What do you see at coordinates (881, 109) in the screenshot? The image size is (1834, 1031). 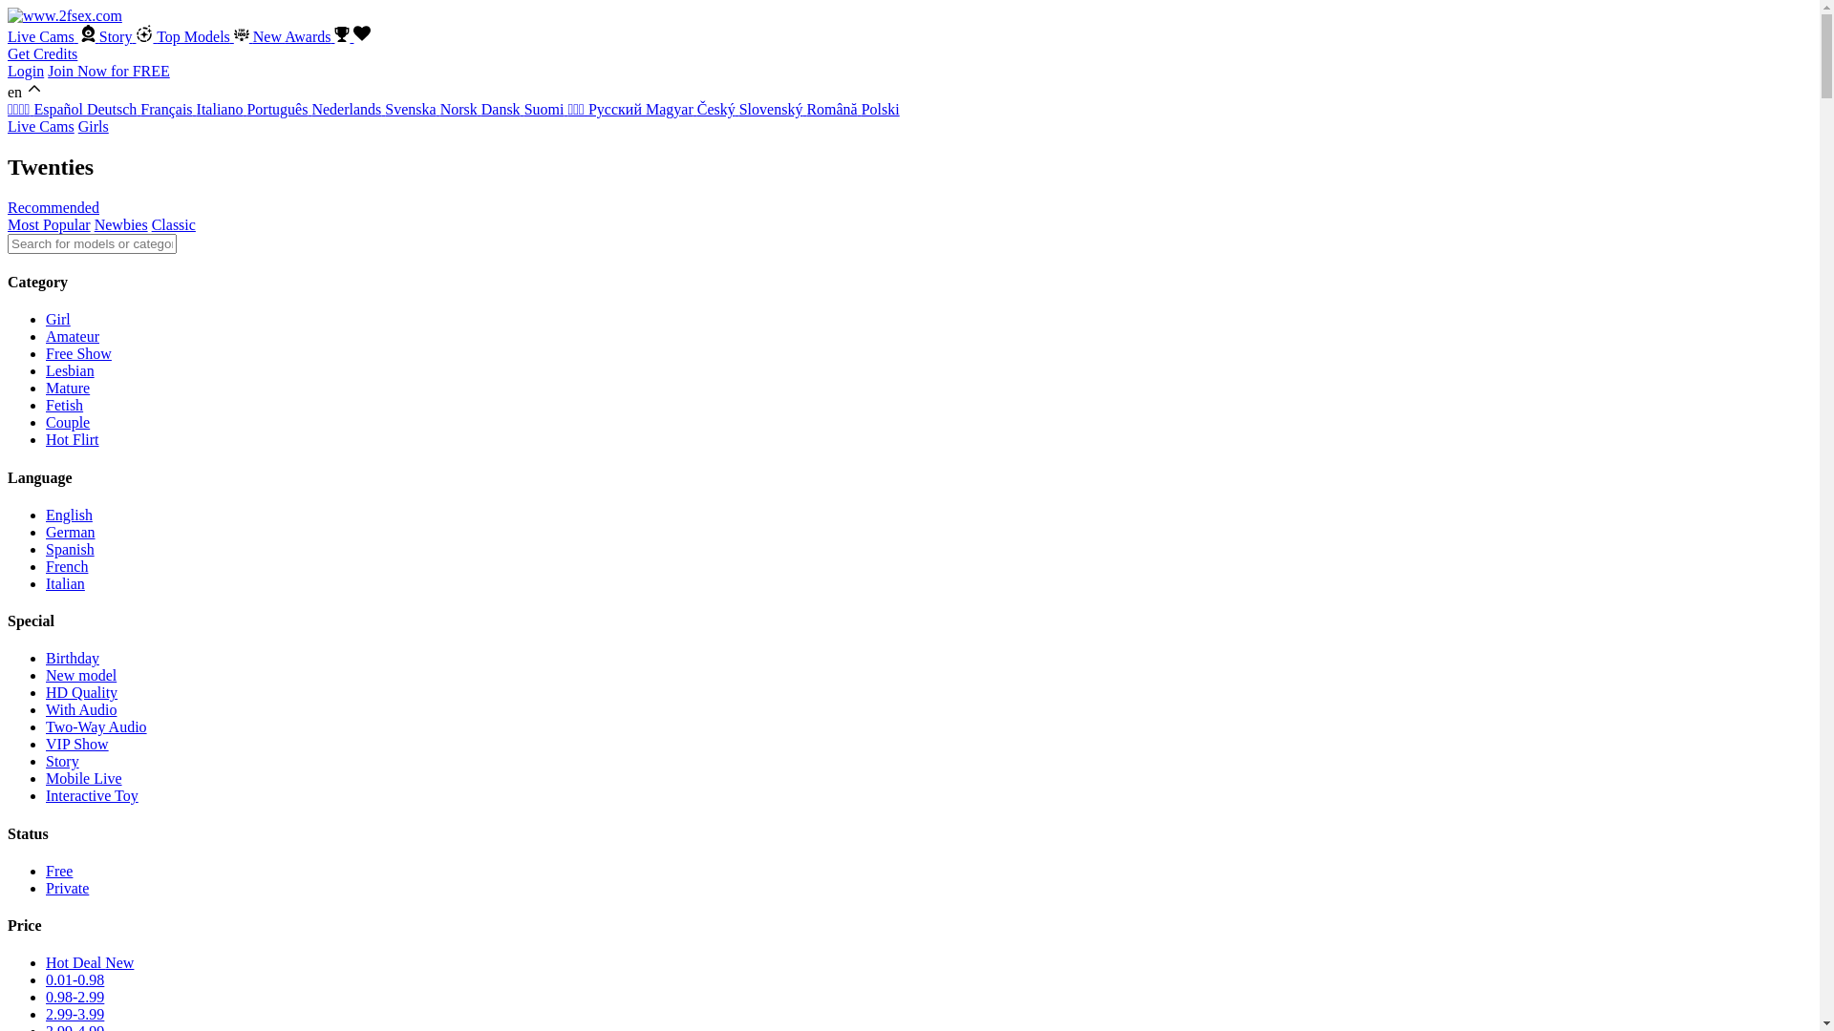 I see `Polski` at bounding box center [881, 109].